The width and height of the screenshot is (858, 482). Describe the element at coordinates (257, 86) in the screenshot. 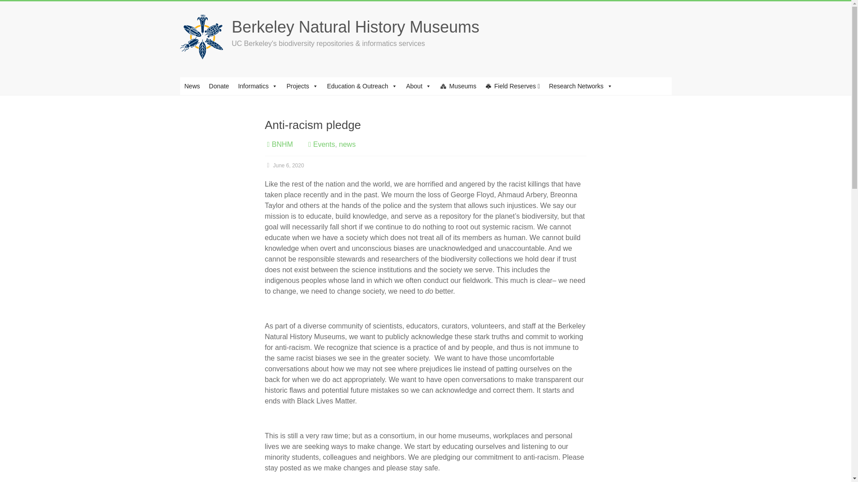

I see `Informatics` at that location.